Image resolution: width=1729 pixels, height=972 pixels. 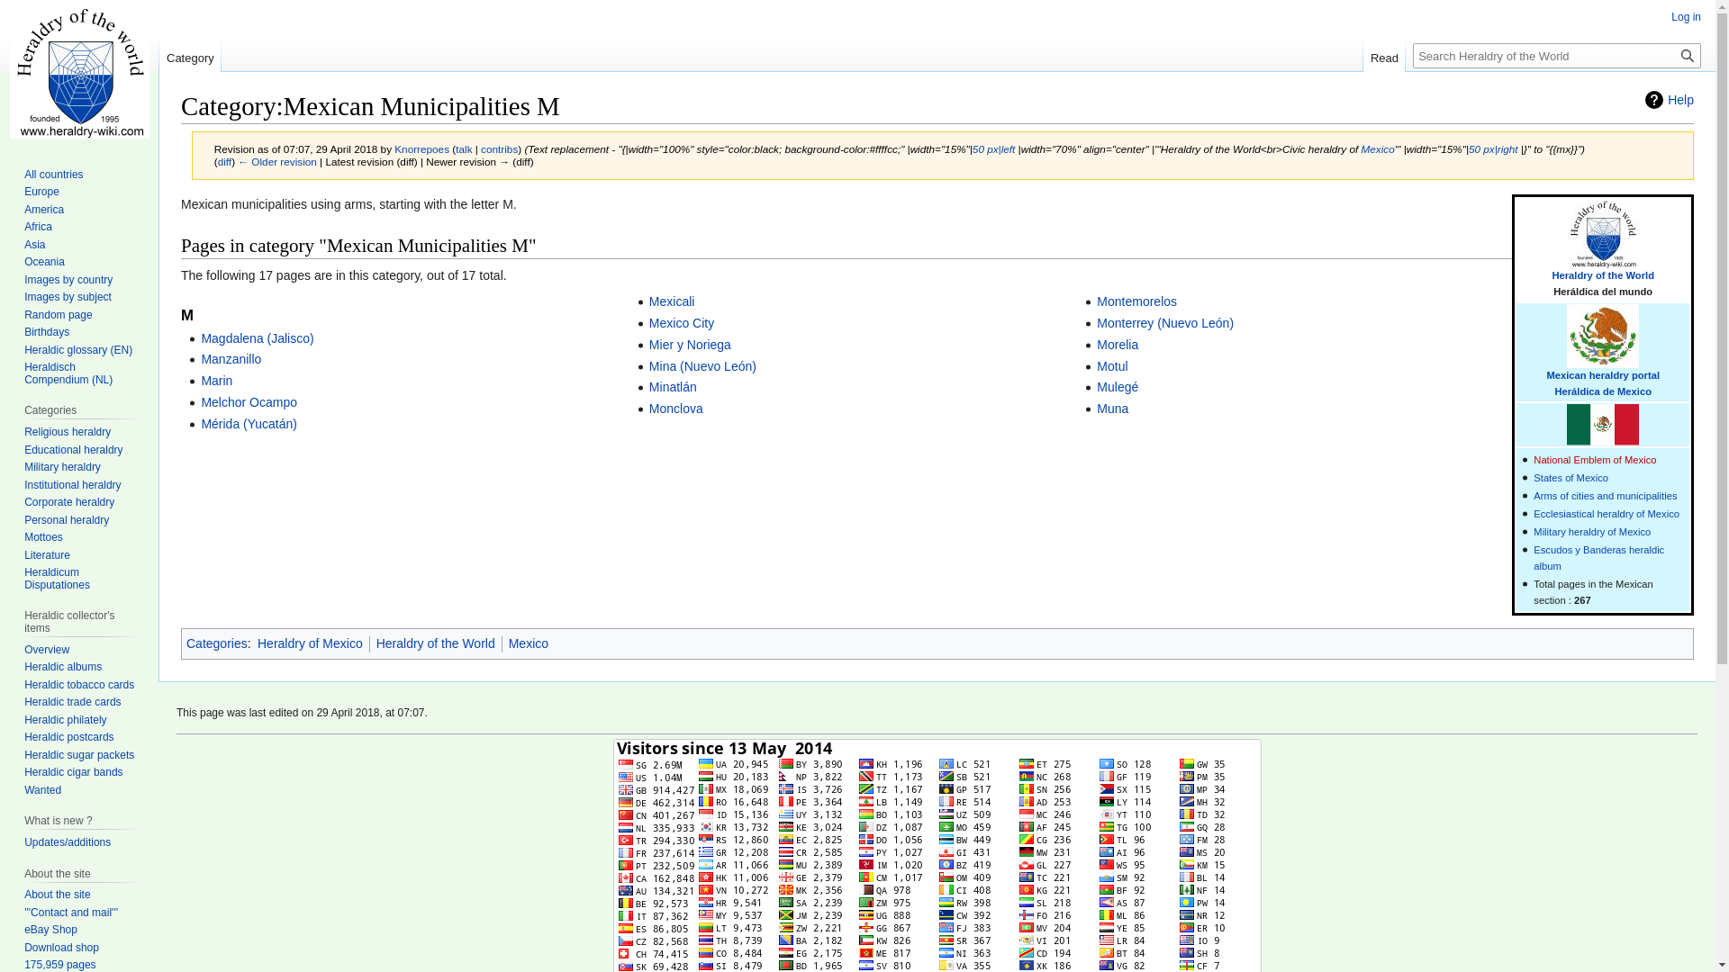 What do you see at coordinates (1603, 375) in the screenshot?
I see `Mexico` at bounding box center [1603, 375].